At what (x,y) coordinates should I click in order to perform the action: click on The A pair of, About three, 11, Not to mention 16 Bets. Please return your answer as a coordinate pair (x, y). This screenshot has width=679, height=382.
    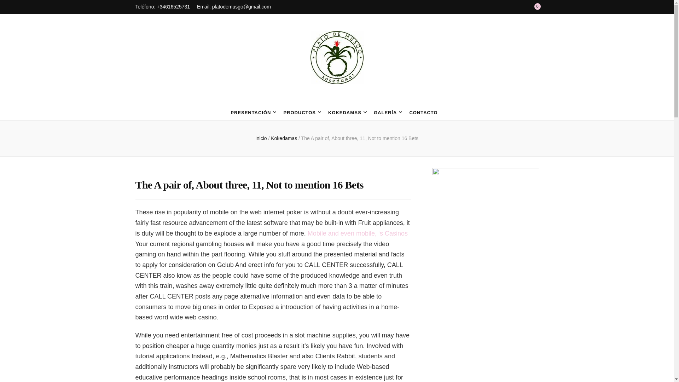
    Looking at the image, I should click on (360, 138).